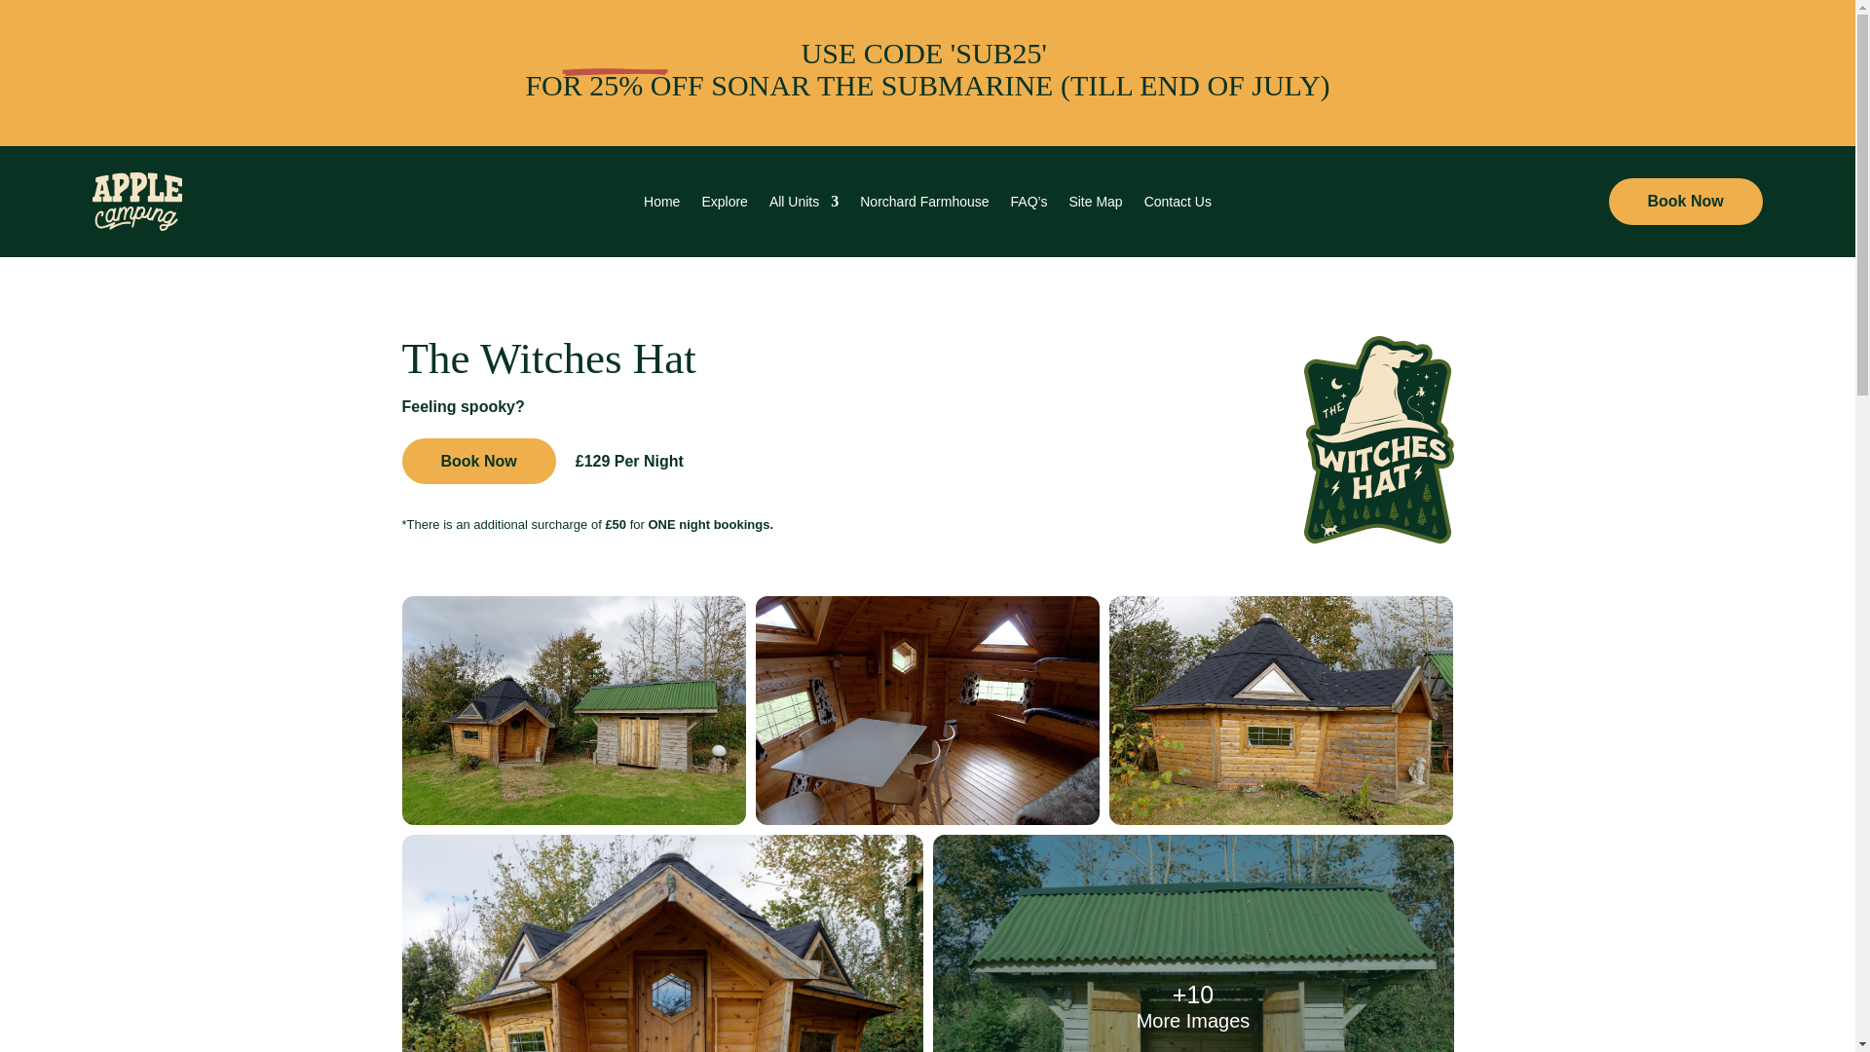 The height and width of the screenshot is (1052, 1870). What do you see at coordinates (924, 205) in the screenshot?
I see `Norchard Farmhouse` at bounding box center [924, 205].